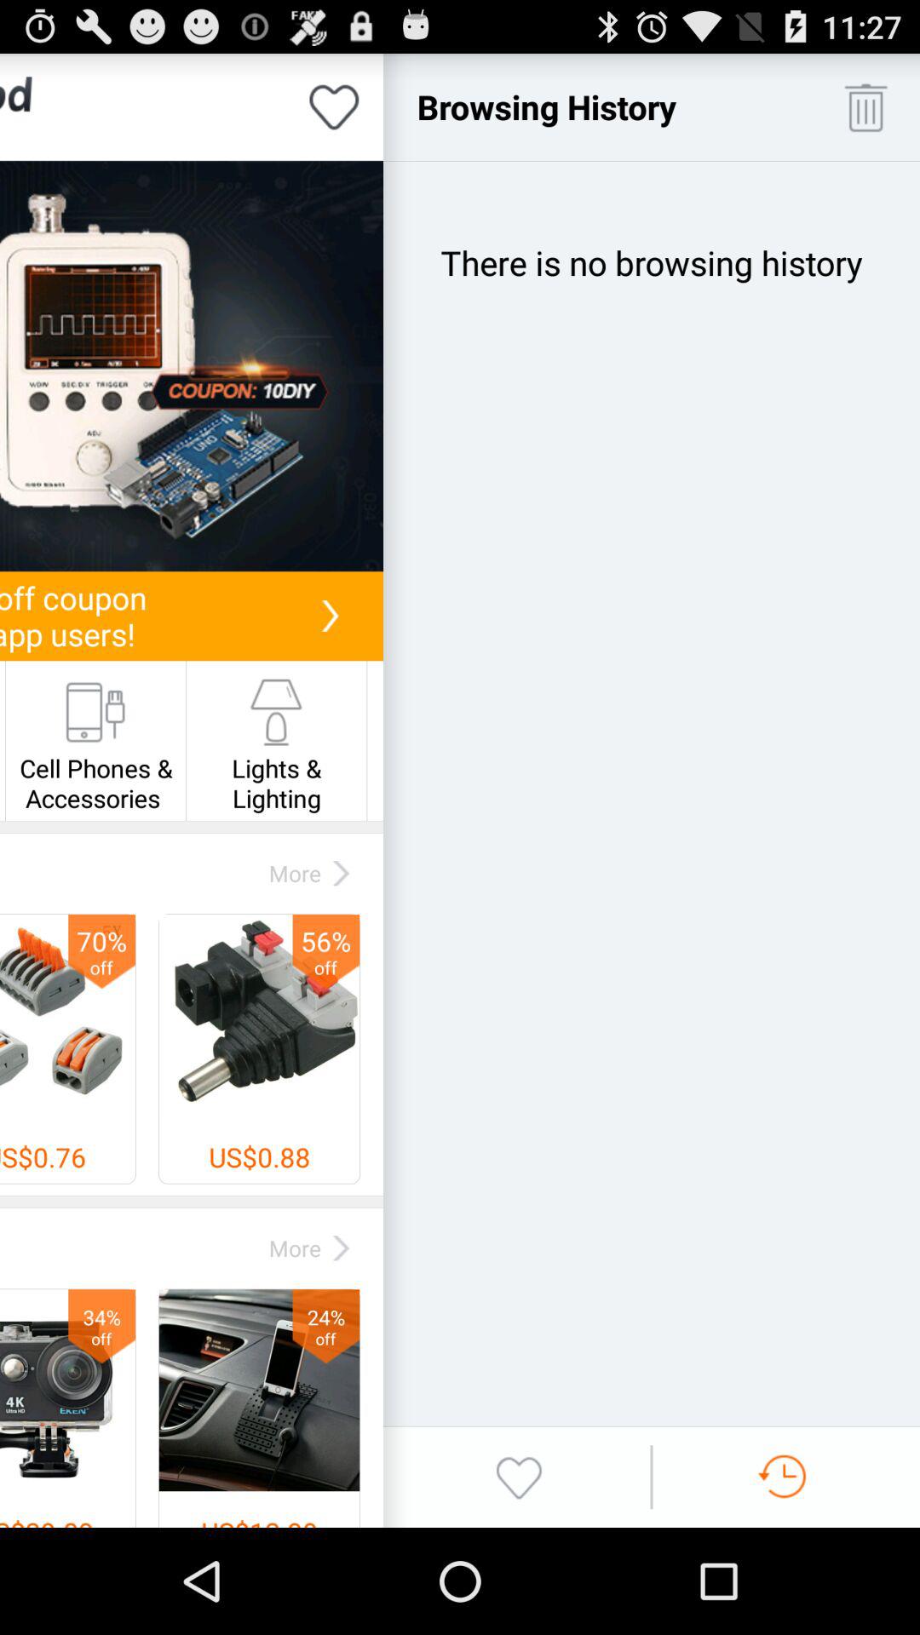  Describe the element at coordinates (334, 107) in the screenshot. I see `indicate that you like the page` at that location.